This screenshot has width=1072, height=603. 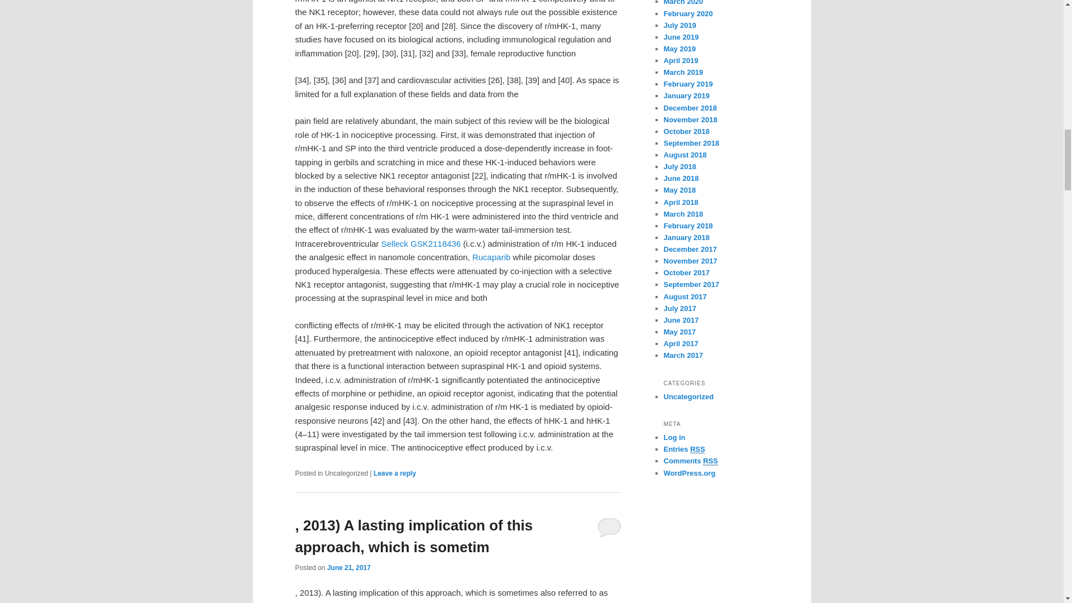 What do you see at coordinates (491, 257) in the screenshot?
I see `Rucaparib` at bounding box center [491, 257].